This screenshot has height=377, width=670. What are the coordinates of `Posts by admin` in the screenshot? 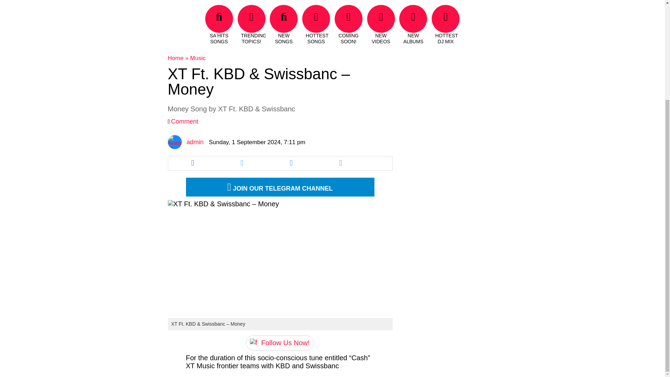 It's located at (195, 142).